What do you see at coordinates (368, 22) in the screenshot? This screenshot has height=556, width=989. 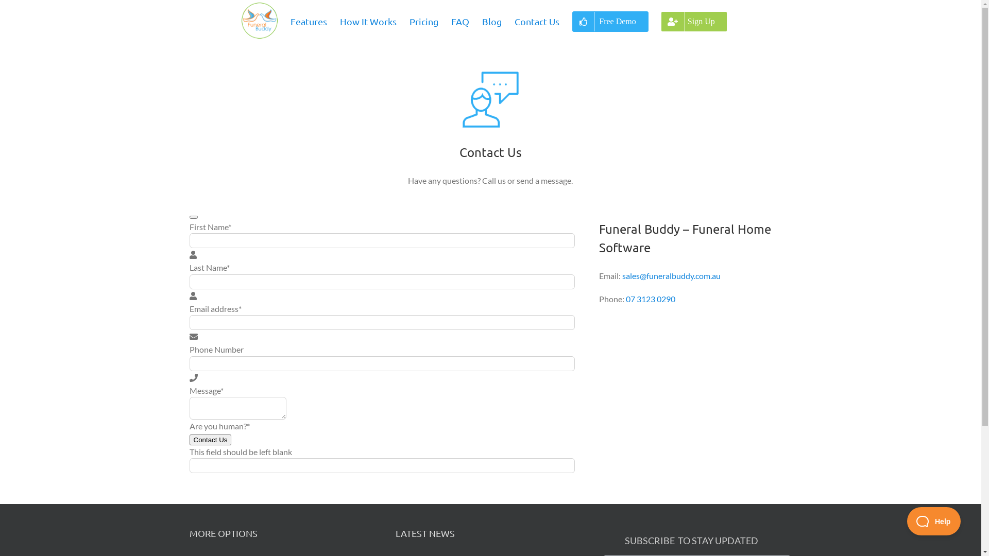 I see `How It Works` at bounding box center [368, 22].